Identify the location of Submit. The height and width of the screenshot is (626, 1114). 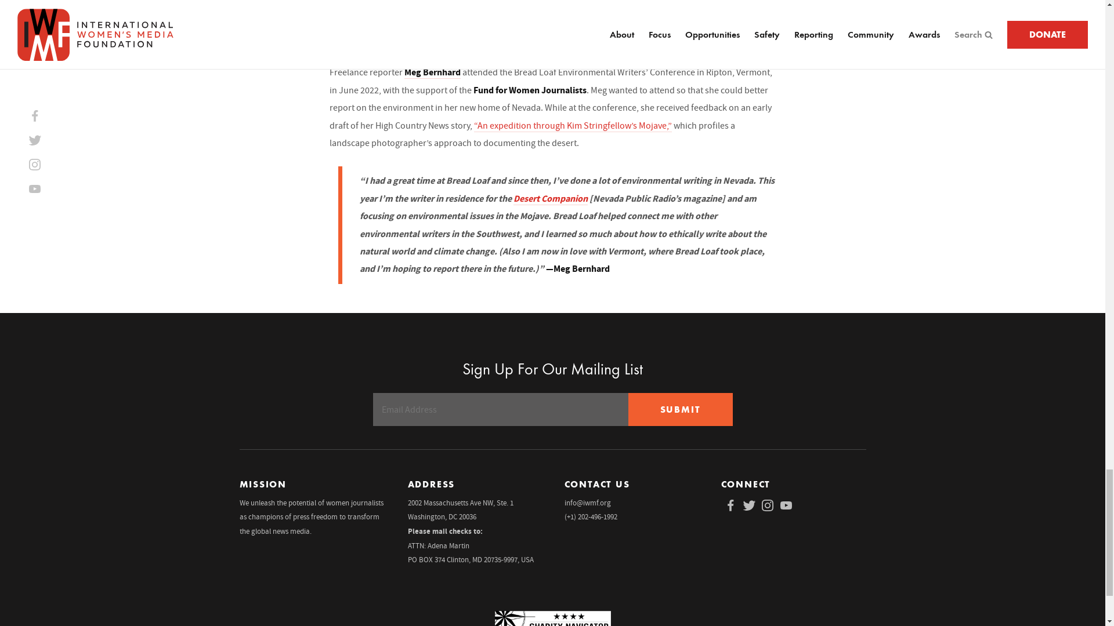
(680, 409).